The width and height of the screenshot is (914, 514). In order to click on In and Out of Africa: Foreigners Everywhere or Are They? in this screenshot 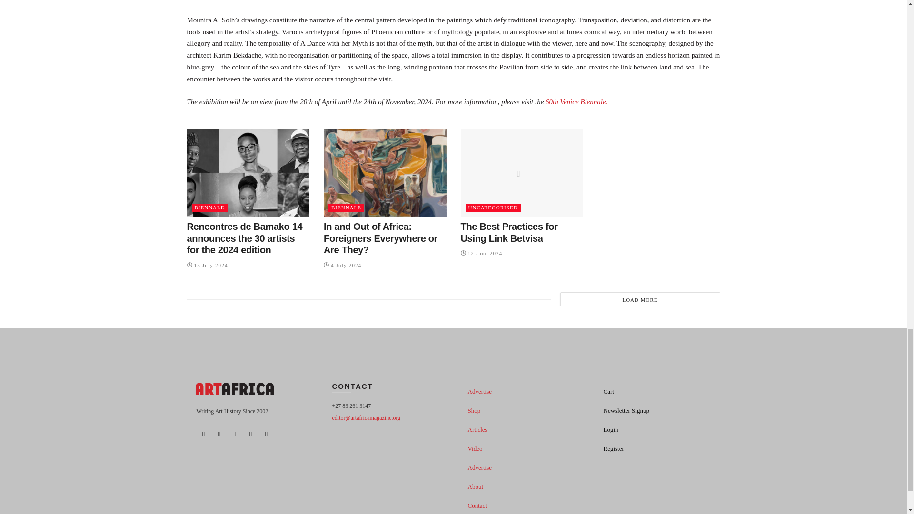, I will do `click(380, 238)`.